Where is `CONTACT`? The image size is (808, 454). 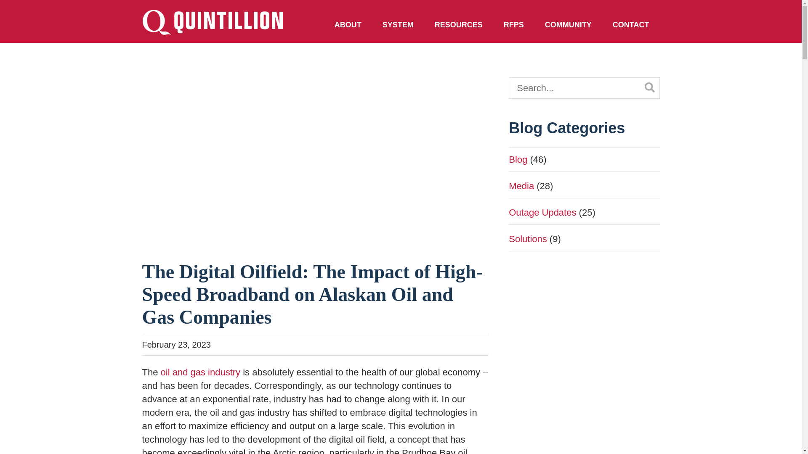 CONTACT is located at coordinates (631, 25).